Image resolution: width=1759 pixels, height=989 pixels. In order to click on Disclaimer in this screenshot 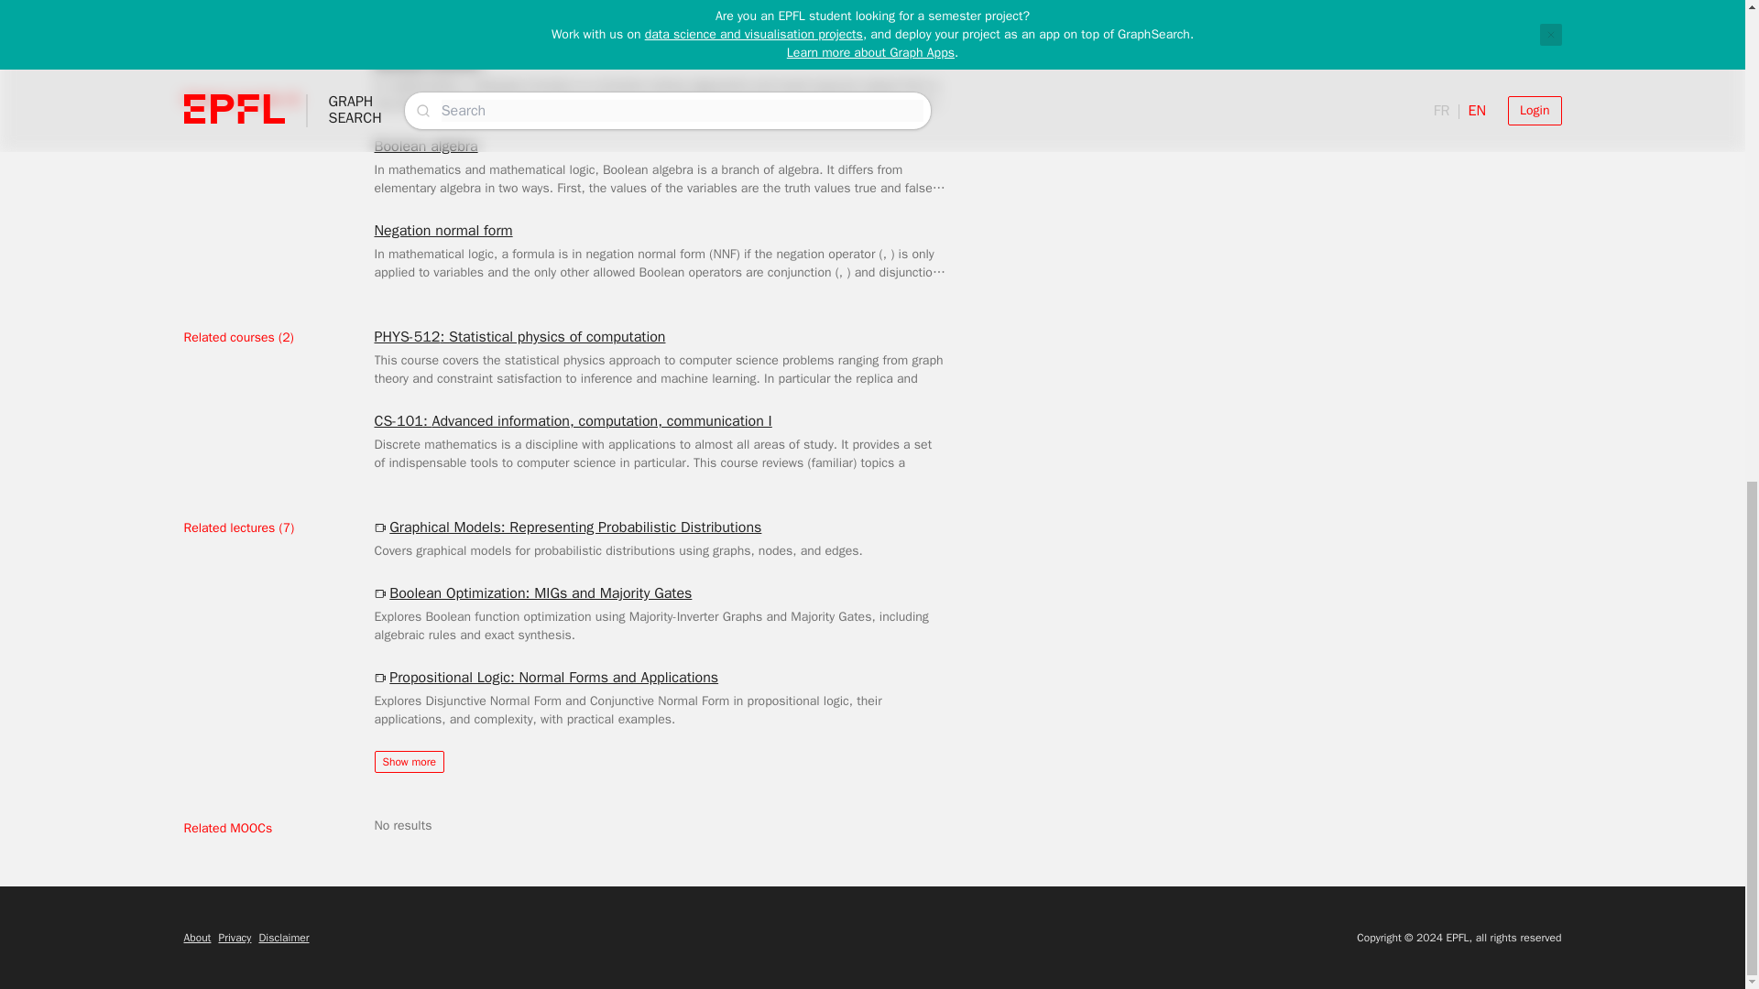, I will do `click(284, 938)`.